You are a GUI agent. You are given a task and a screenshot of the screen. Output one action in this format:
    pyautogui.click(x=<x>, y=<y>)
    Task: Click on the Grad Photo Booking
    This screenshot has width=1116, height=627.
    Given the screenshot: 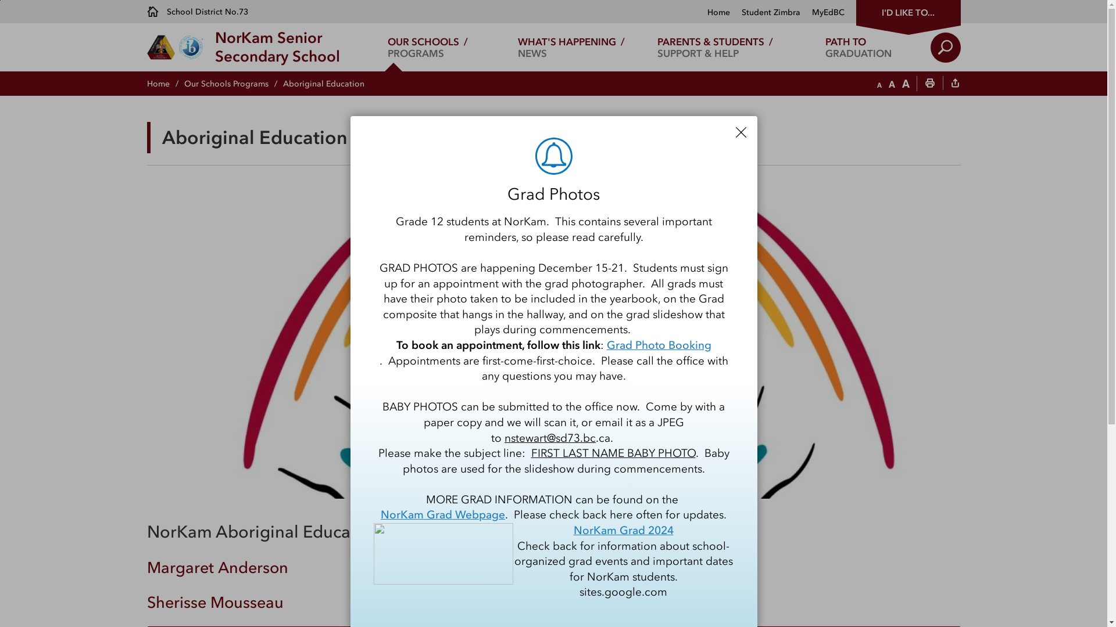 What is the action you would take?
    pyautogui.click(x=659, y=346)
    